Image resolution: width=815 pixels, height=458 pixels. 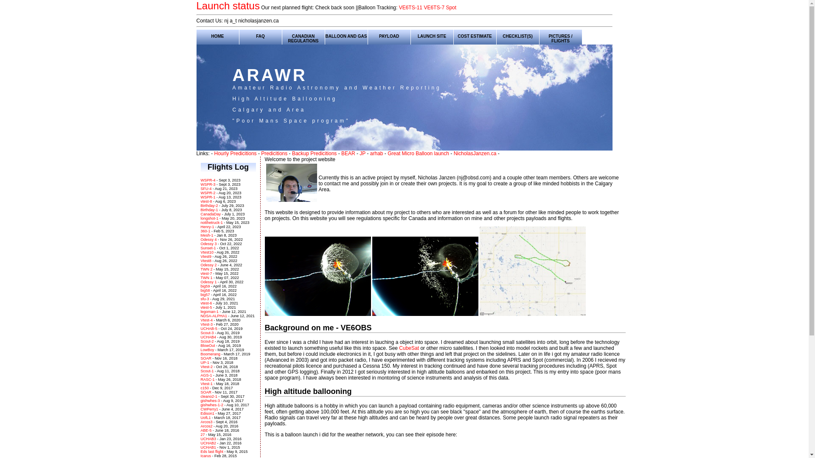 I want to click on notthetruck-1, so click(x=211, y=223).